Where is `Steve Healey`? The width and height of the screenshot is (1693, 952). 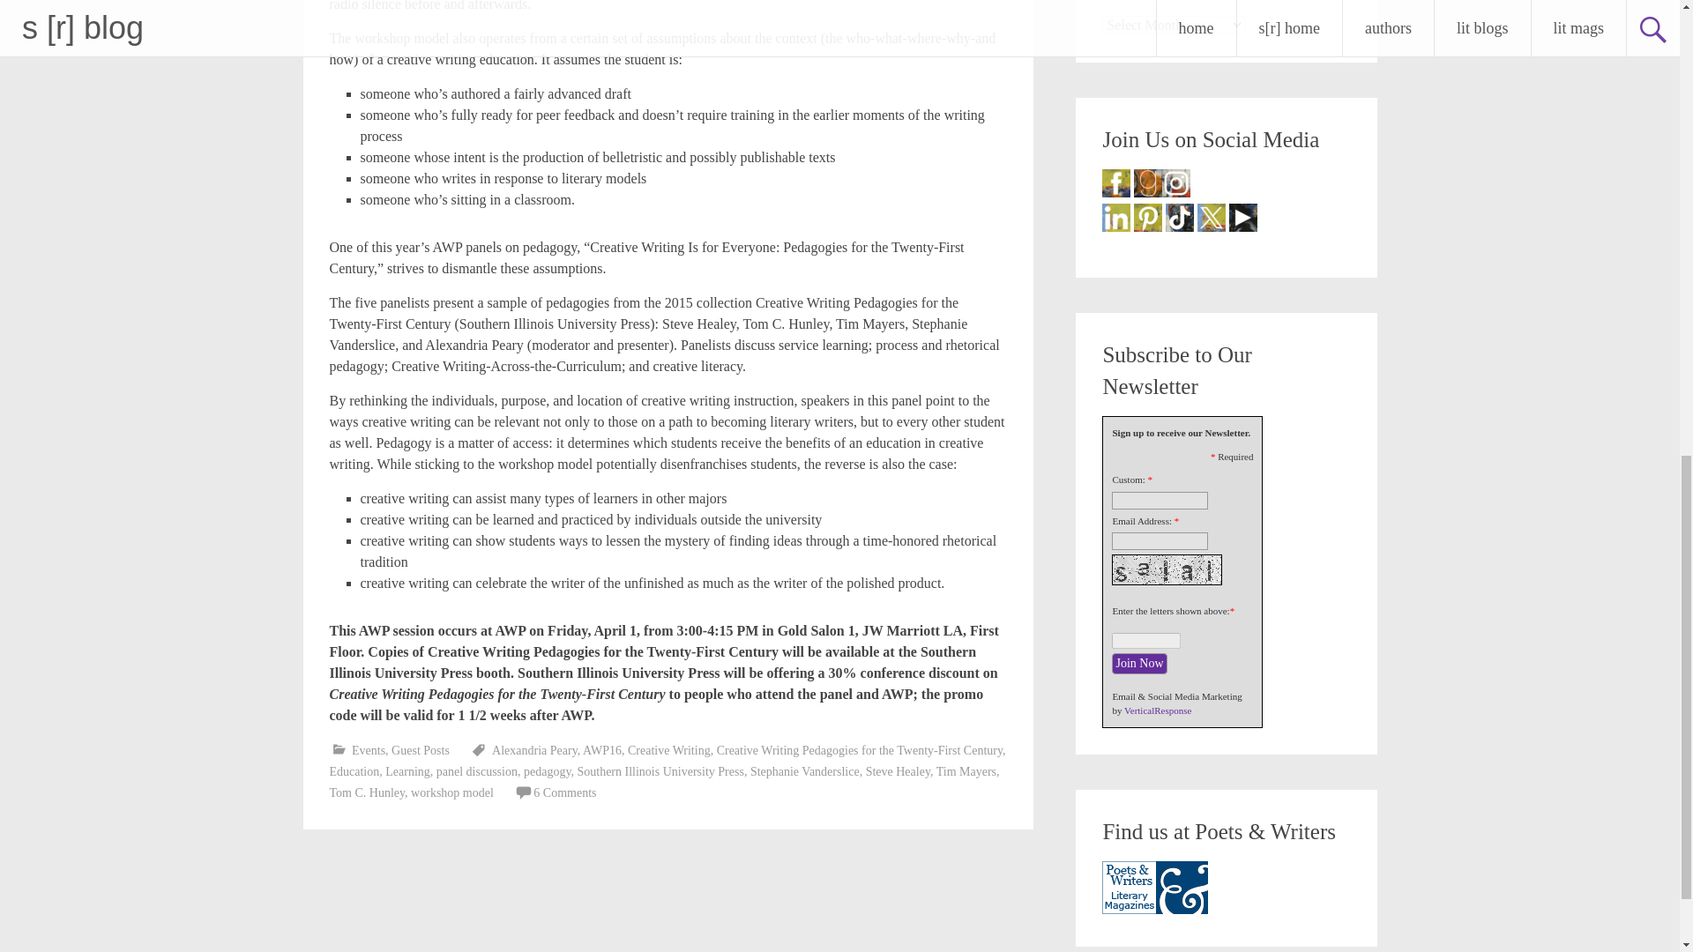
Steve Healey is located at coordinates (898, 772).